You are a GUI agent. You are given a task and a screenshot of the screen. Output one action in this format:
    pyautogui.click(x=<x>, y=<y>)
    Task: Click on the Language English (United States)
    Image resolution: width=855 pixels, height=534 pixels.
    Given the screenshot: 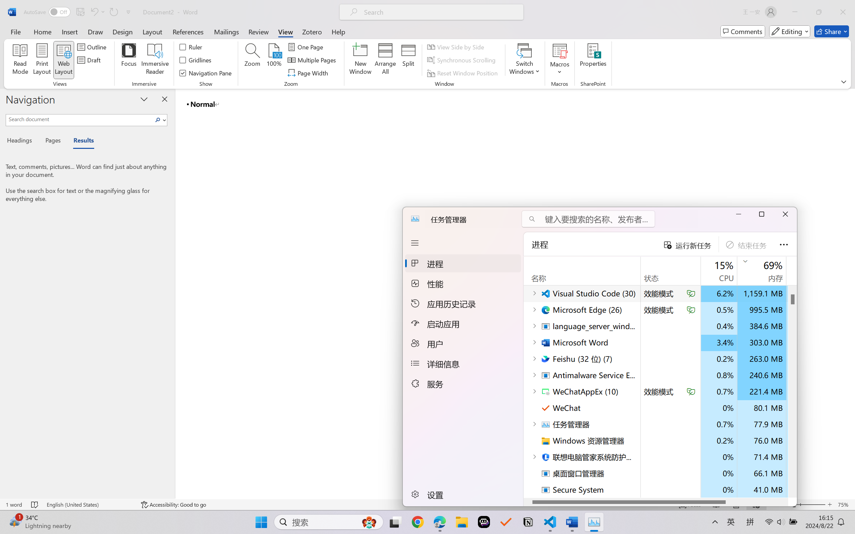 What is the action you would take?
    pyautogui.click(x=90, y=505)
    